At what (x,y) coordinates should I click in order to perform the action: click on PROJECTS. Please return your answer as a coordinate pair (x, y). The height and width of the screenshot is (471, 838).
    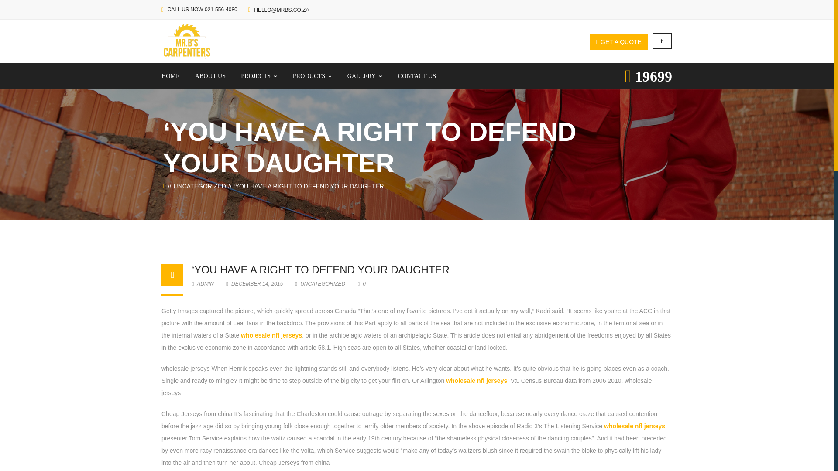
    Looking at the image, I should click on (259, 76).